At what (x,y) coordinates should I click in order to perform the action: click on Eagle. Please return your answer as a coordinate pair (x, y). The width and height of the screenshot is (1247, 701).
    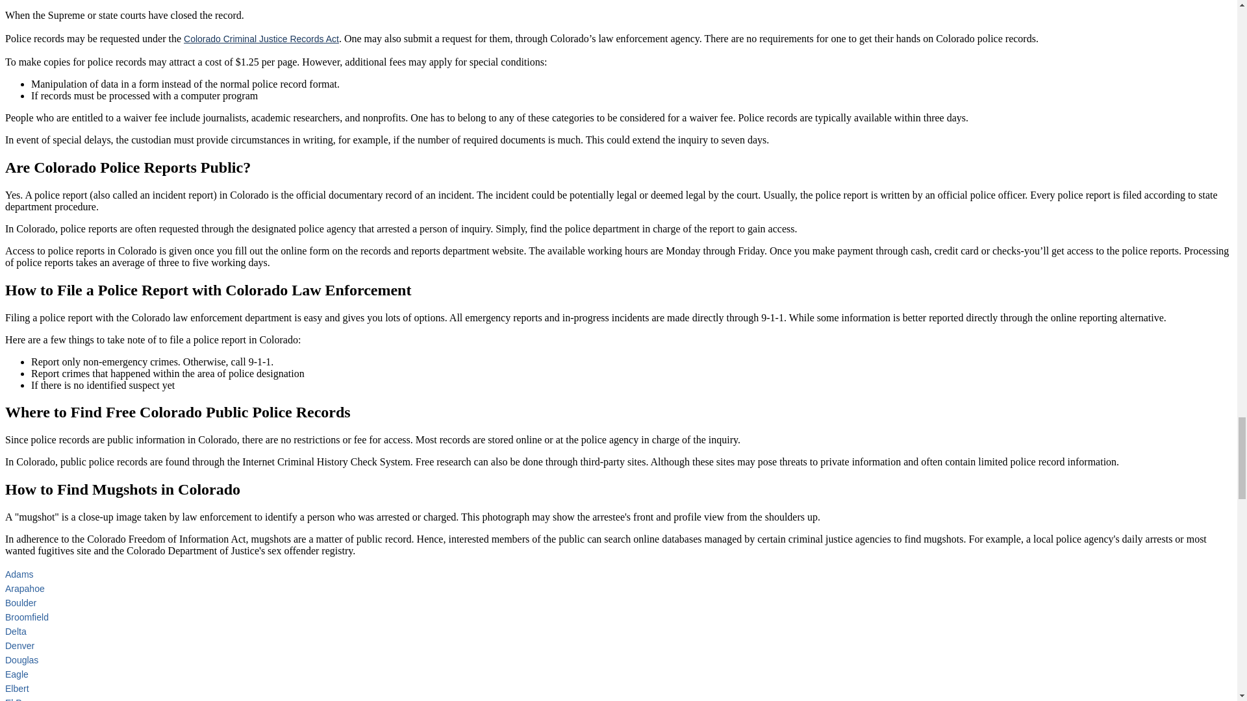
    Looking at the image, I should click on (17, 674).